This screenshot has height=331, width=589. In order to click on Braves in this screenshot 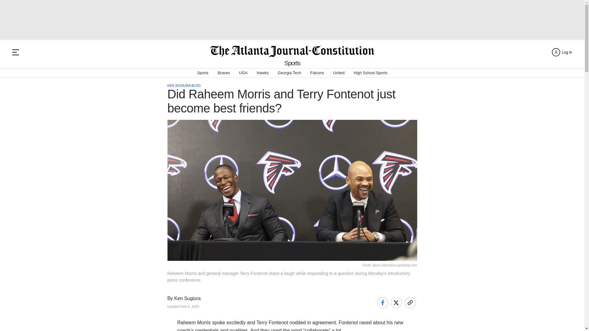, I will do `click(223, 73)`.